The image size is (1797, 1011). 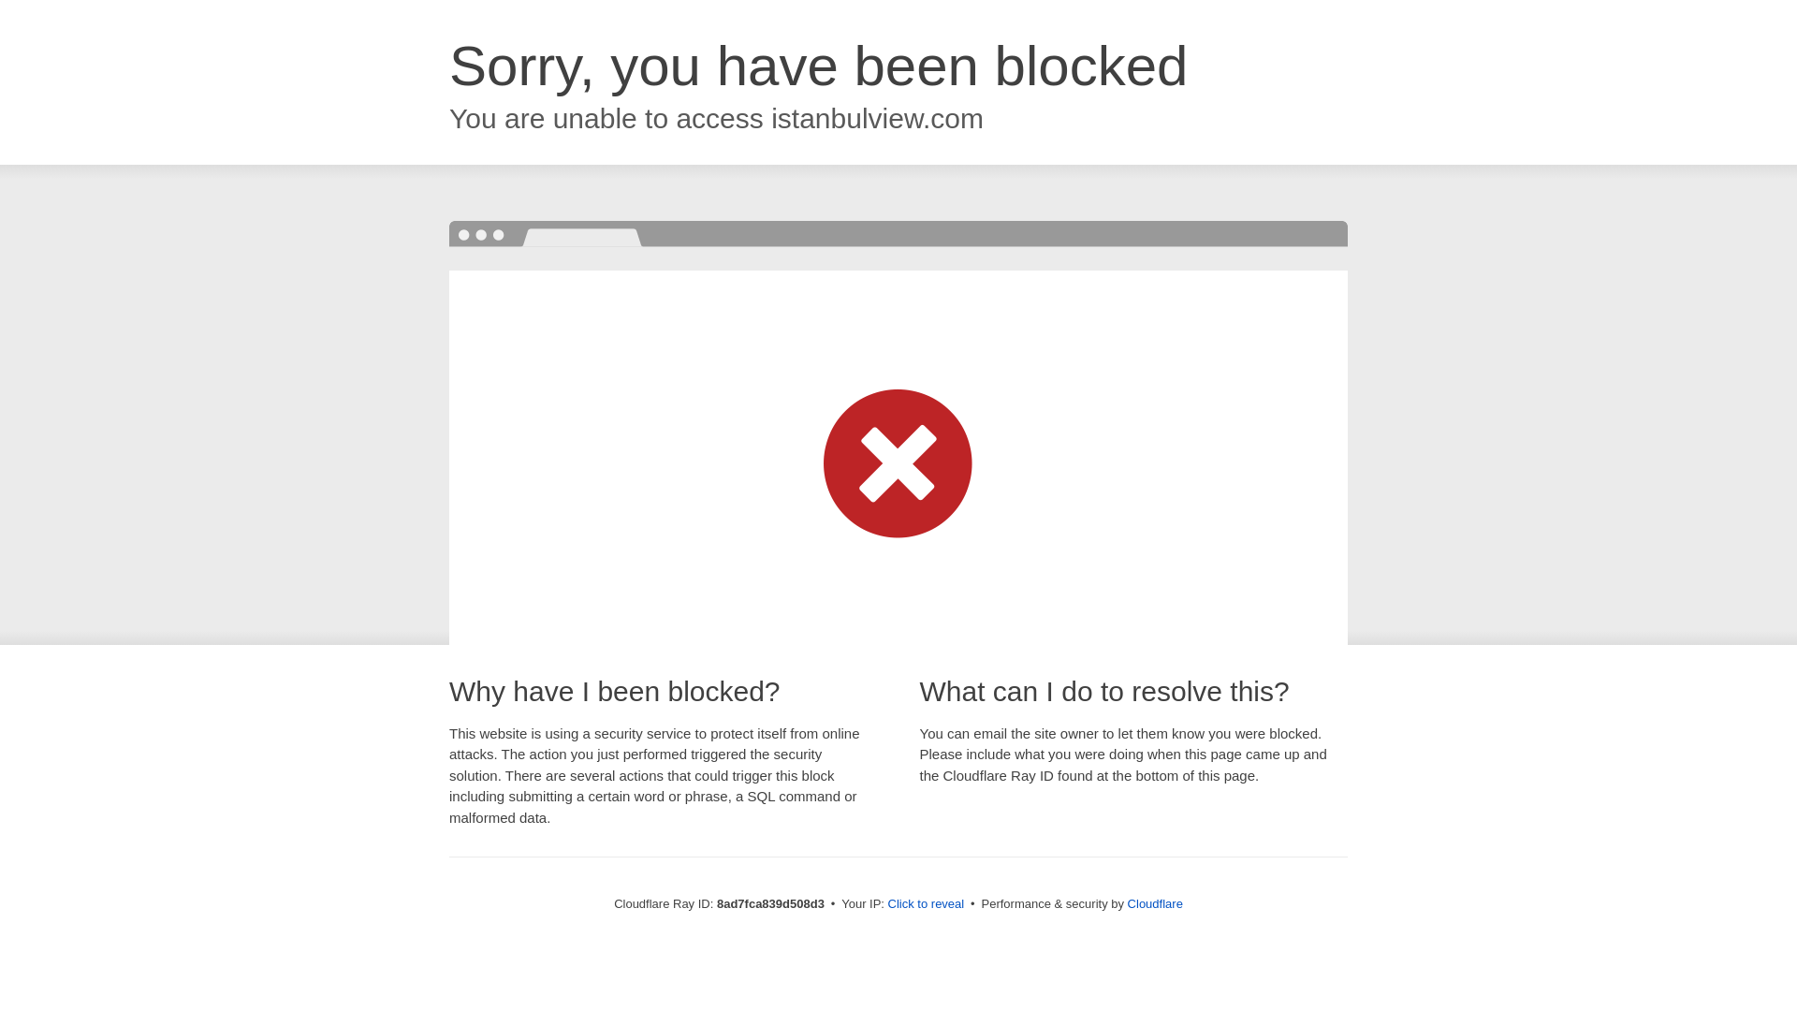 What do you see at coordinates (1155, 903) in the screenshot?
I see `Cloudflare` at bounding box center [1155, 903].